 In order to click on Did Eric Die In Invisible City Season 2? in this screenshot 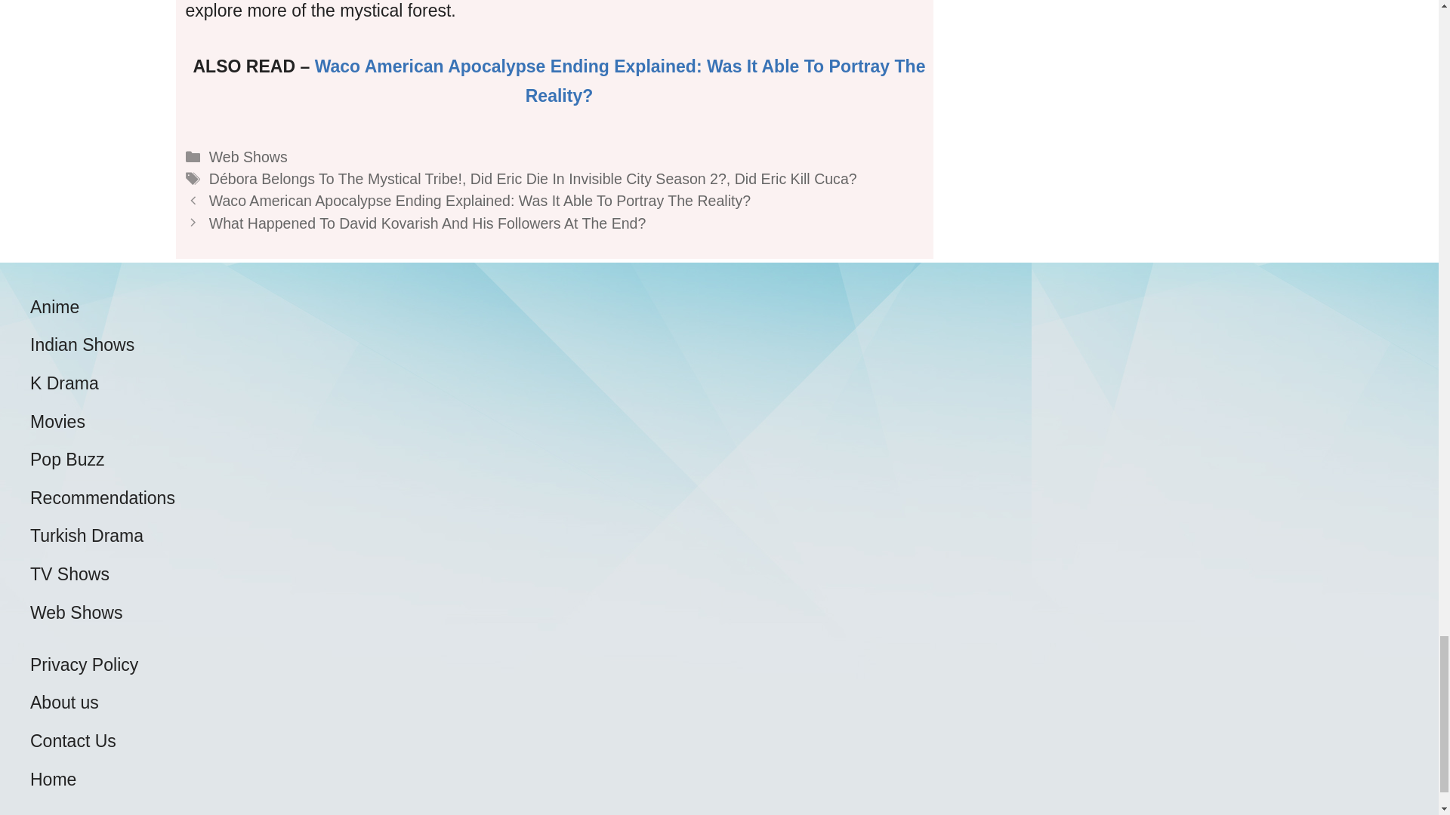, I will do `click(598, 178)`.